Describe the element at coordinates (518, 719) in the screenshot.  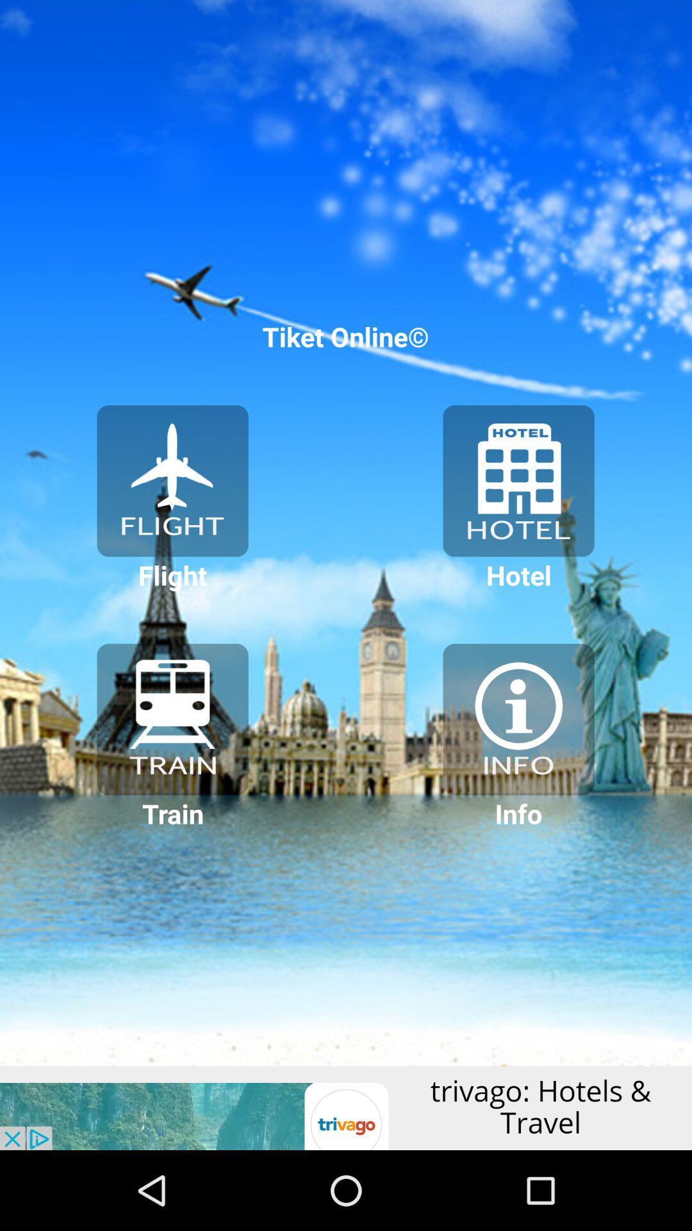
I see `go to customize` at that location.